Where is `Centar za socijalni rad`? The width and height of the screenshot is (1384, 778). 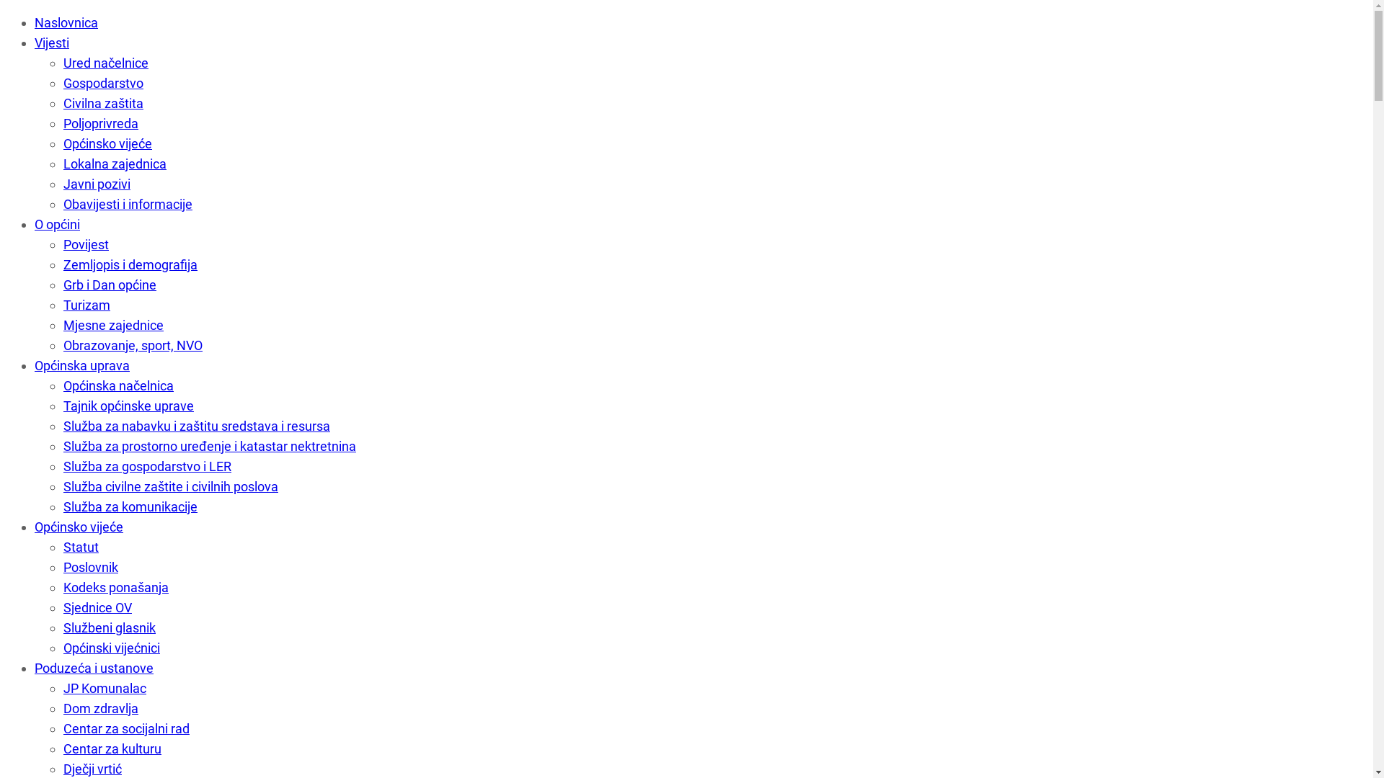
Centar za socijalni rad is located at coordinates (127, 729).